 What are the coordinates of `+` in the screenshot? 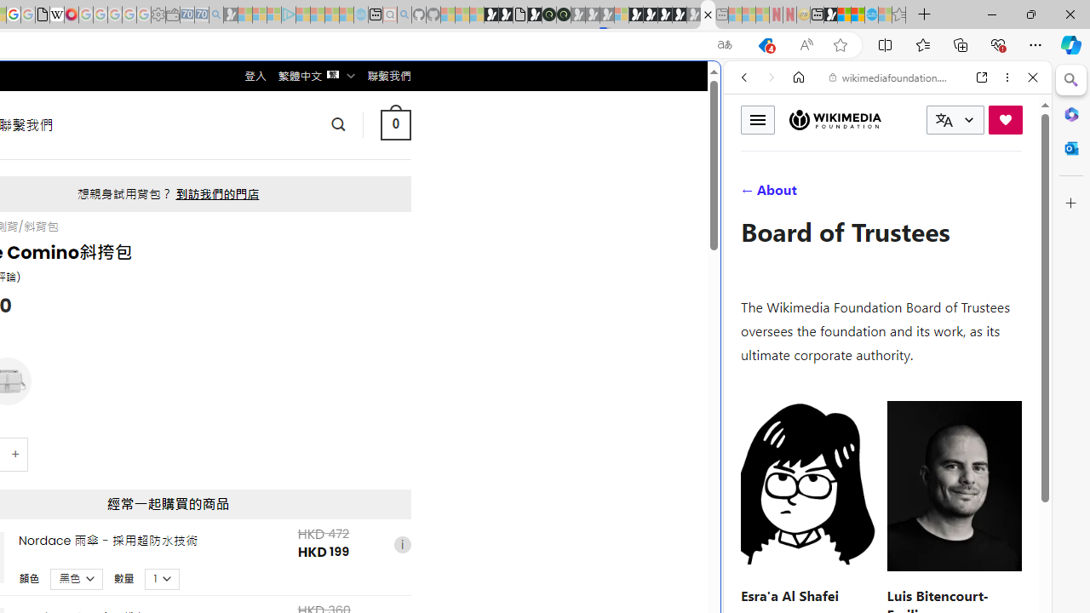 It's located at (16, 453).